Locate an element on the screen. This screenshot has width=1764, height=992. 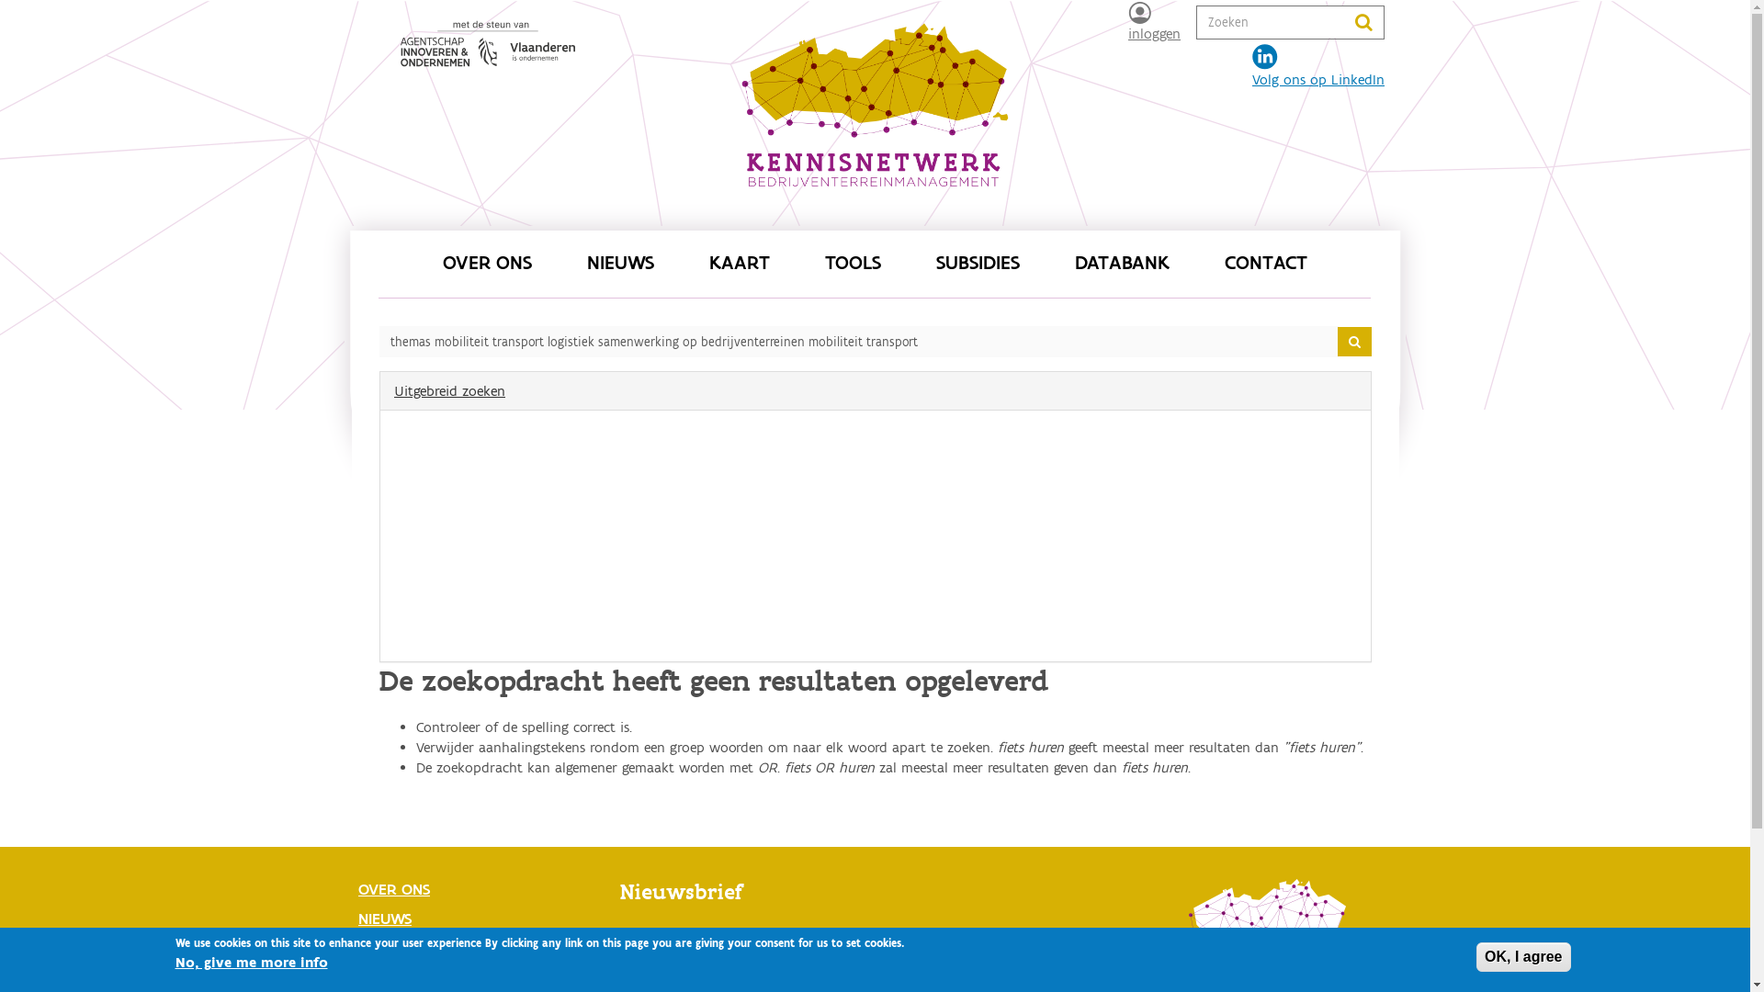
No, give me more info is located at coordinates (251, 963).